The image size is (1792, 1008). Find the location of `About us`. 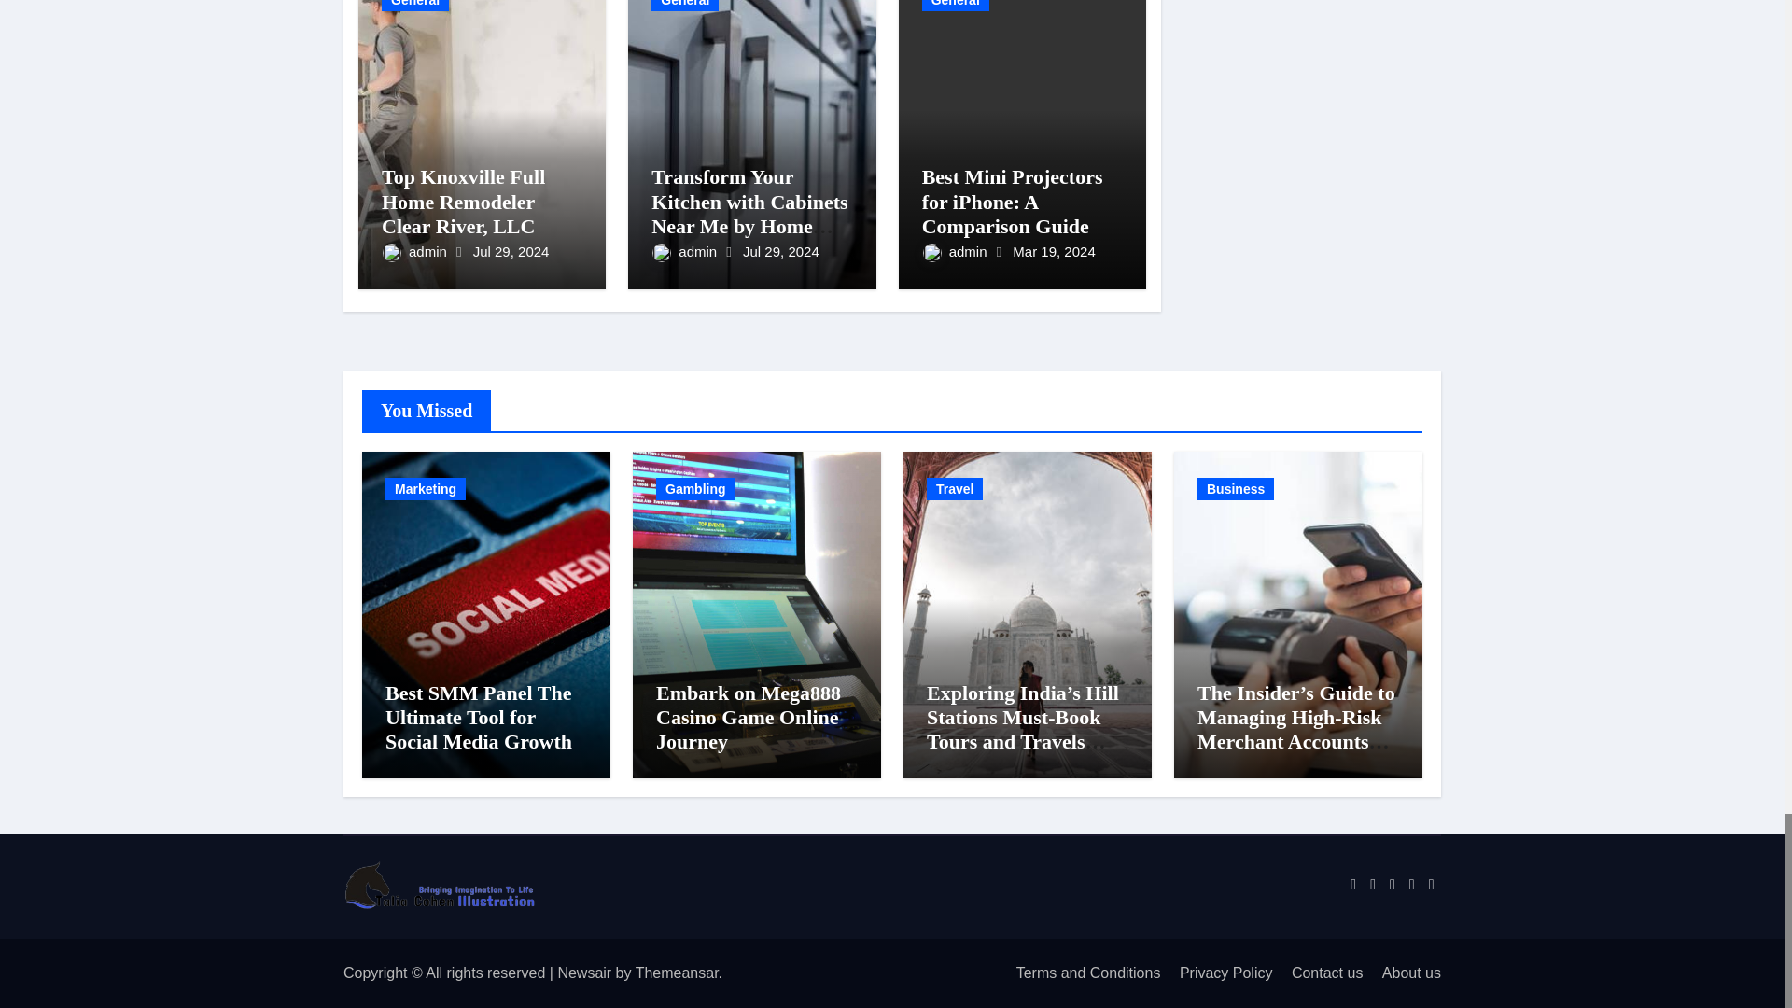

About us is located at coordinates (1404, 973).